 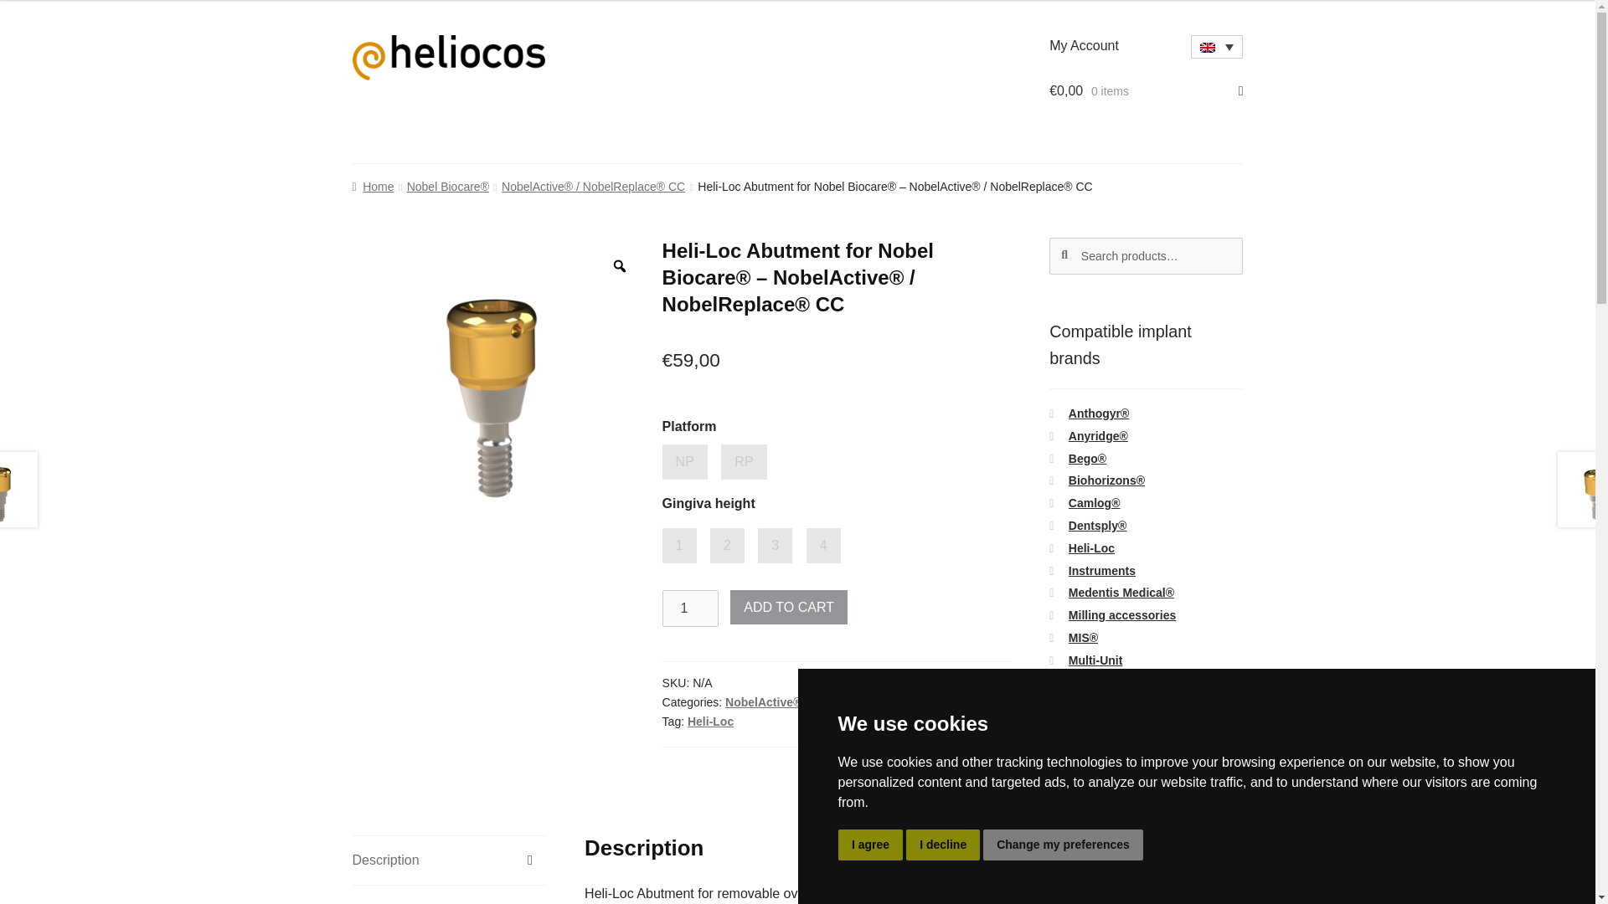 I want to click on I decline, so click(x=943, y=845).